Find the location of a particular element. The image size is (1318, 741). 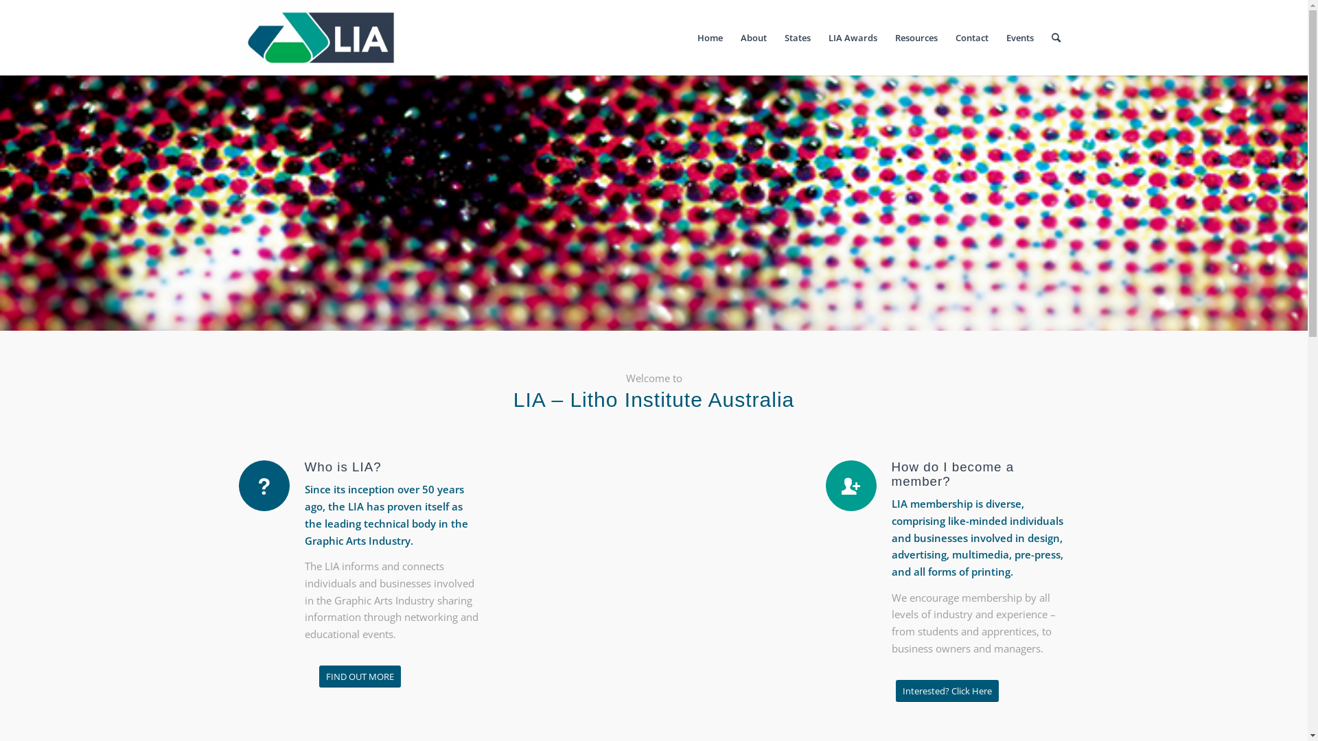

Resources is located at coordinates (916, 38).